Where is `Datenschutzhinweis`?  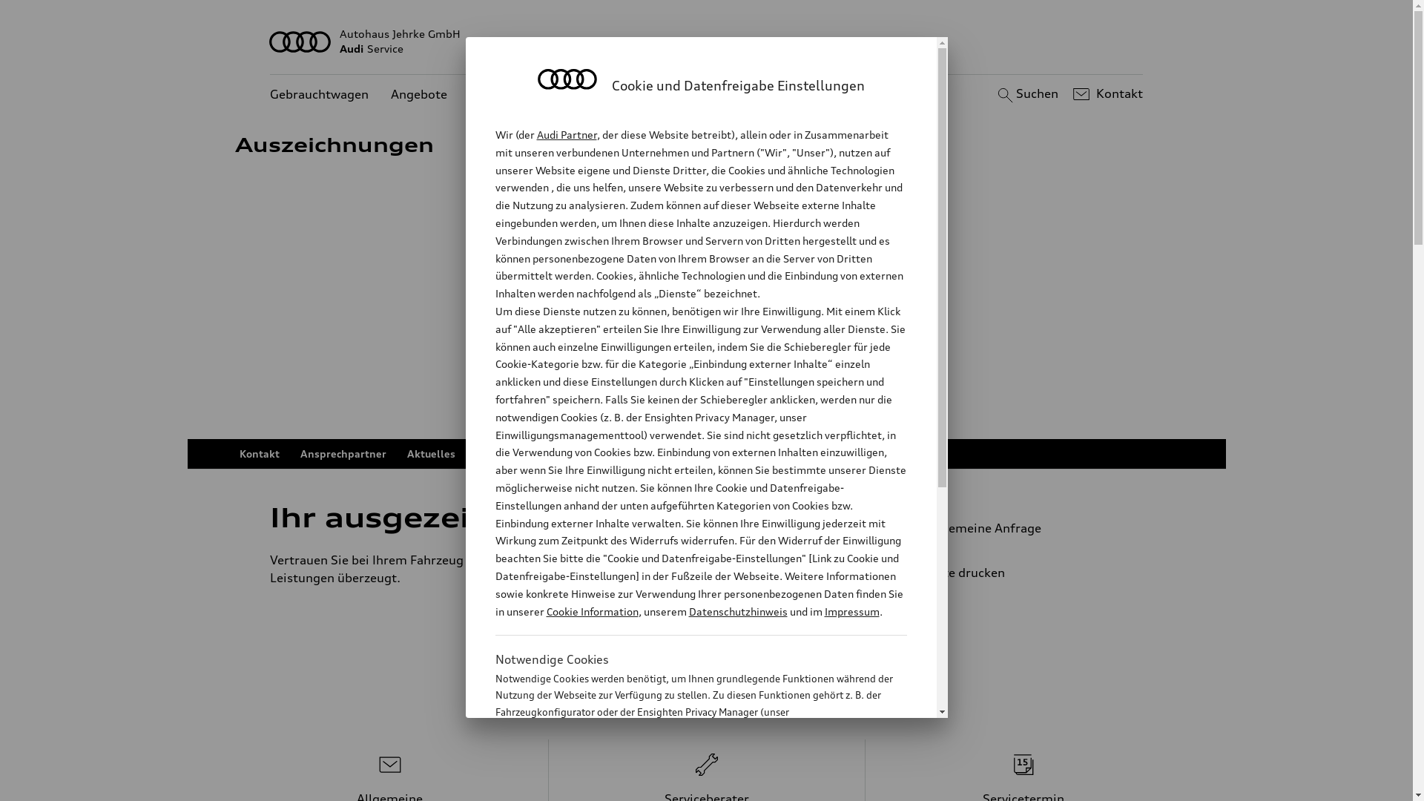
Datenschutzhinweis is located at coordinates (737, 611).